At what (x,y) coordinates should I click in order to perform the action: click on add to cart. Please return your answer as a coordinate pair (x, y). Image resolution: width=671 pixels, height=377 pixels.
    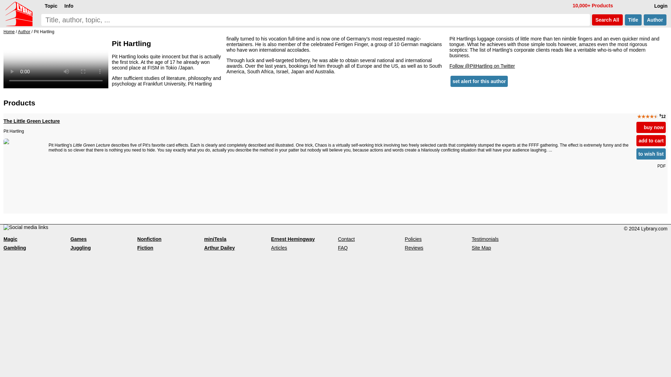
    Looking at the image, I should click on (651, 140).